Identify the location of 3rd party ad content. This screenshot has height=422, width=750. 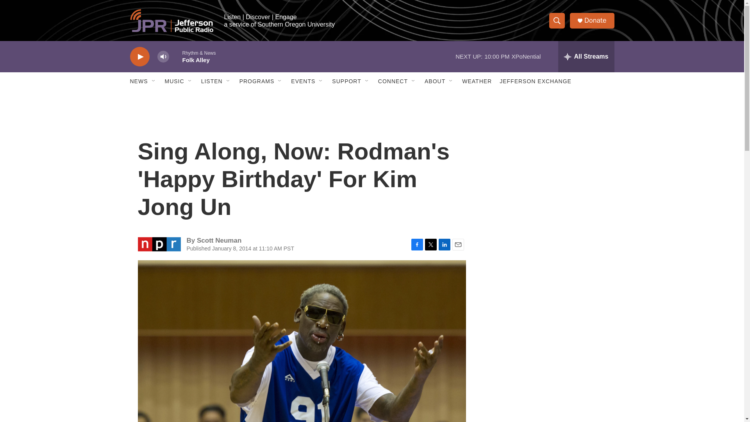
(547, 381).